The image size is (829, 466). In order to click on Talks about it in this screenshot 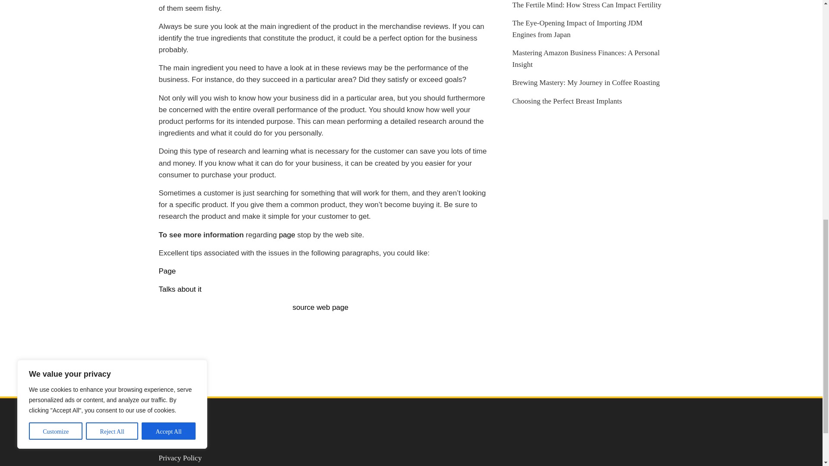, I will do `click(180, 289)`.